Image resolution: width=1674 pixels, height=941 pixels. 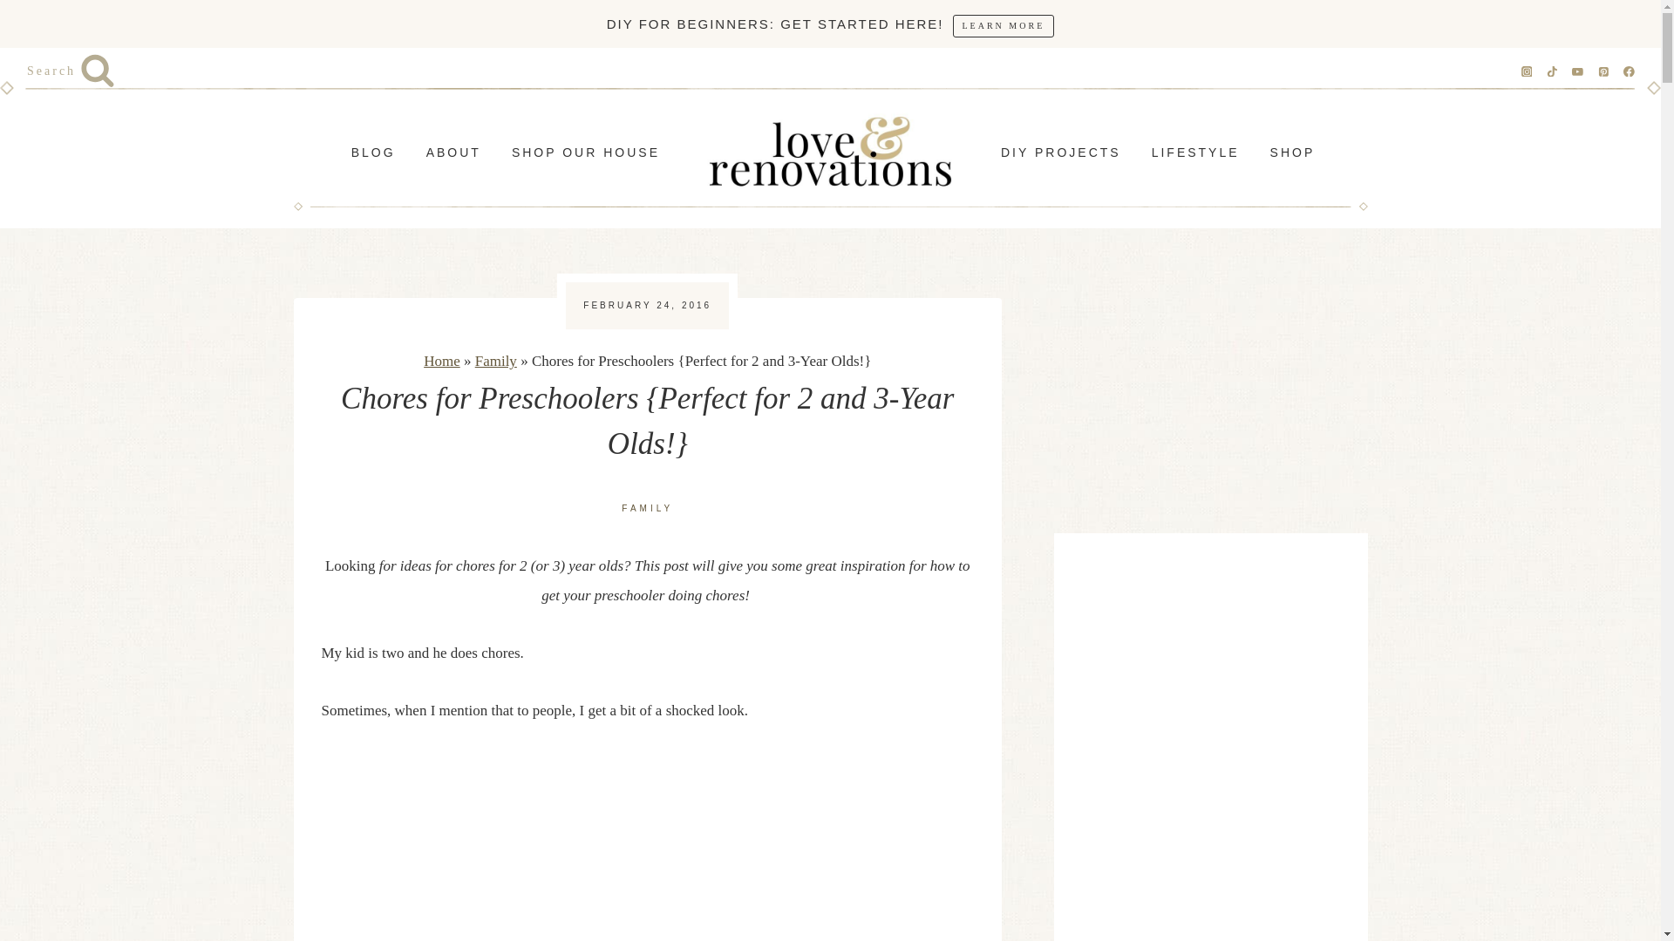 I want to click on Home, so click(x=441, y=361).